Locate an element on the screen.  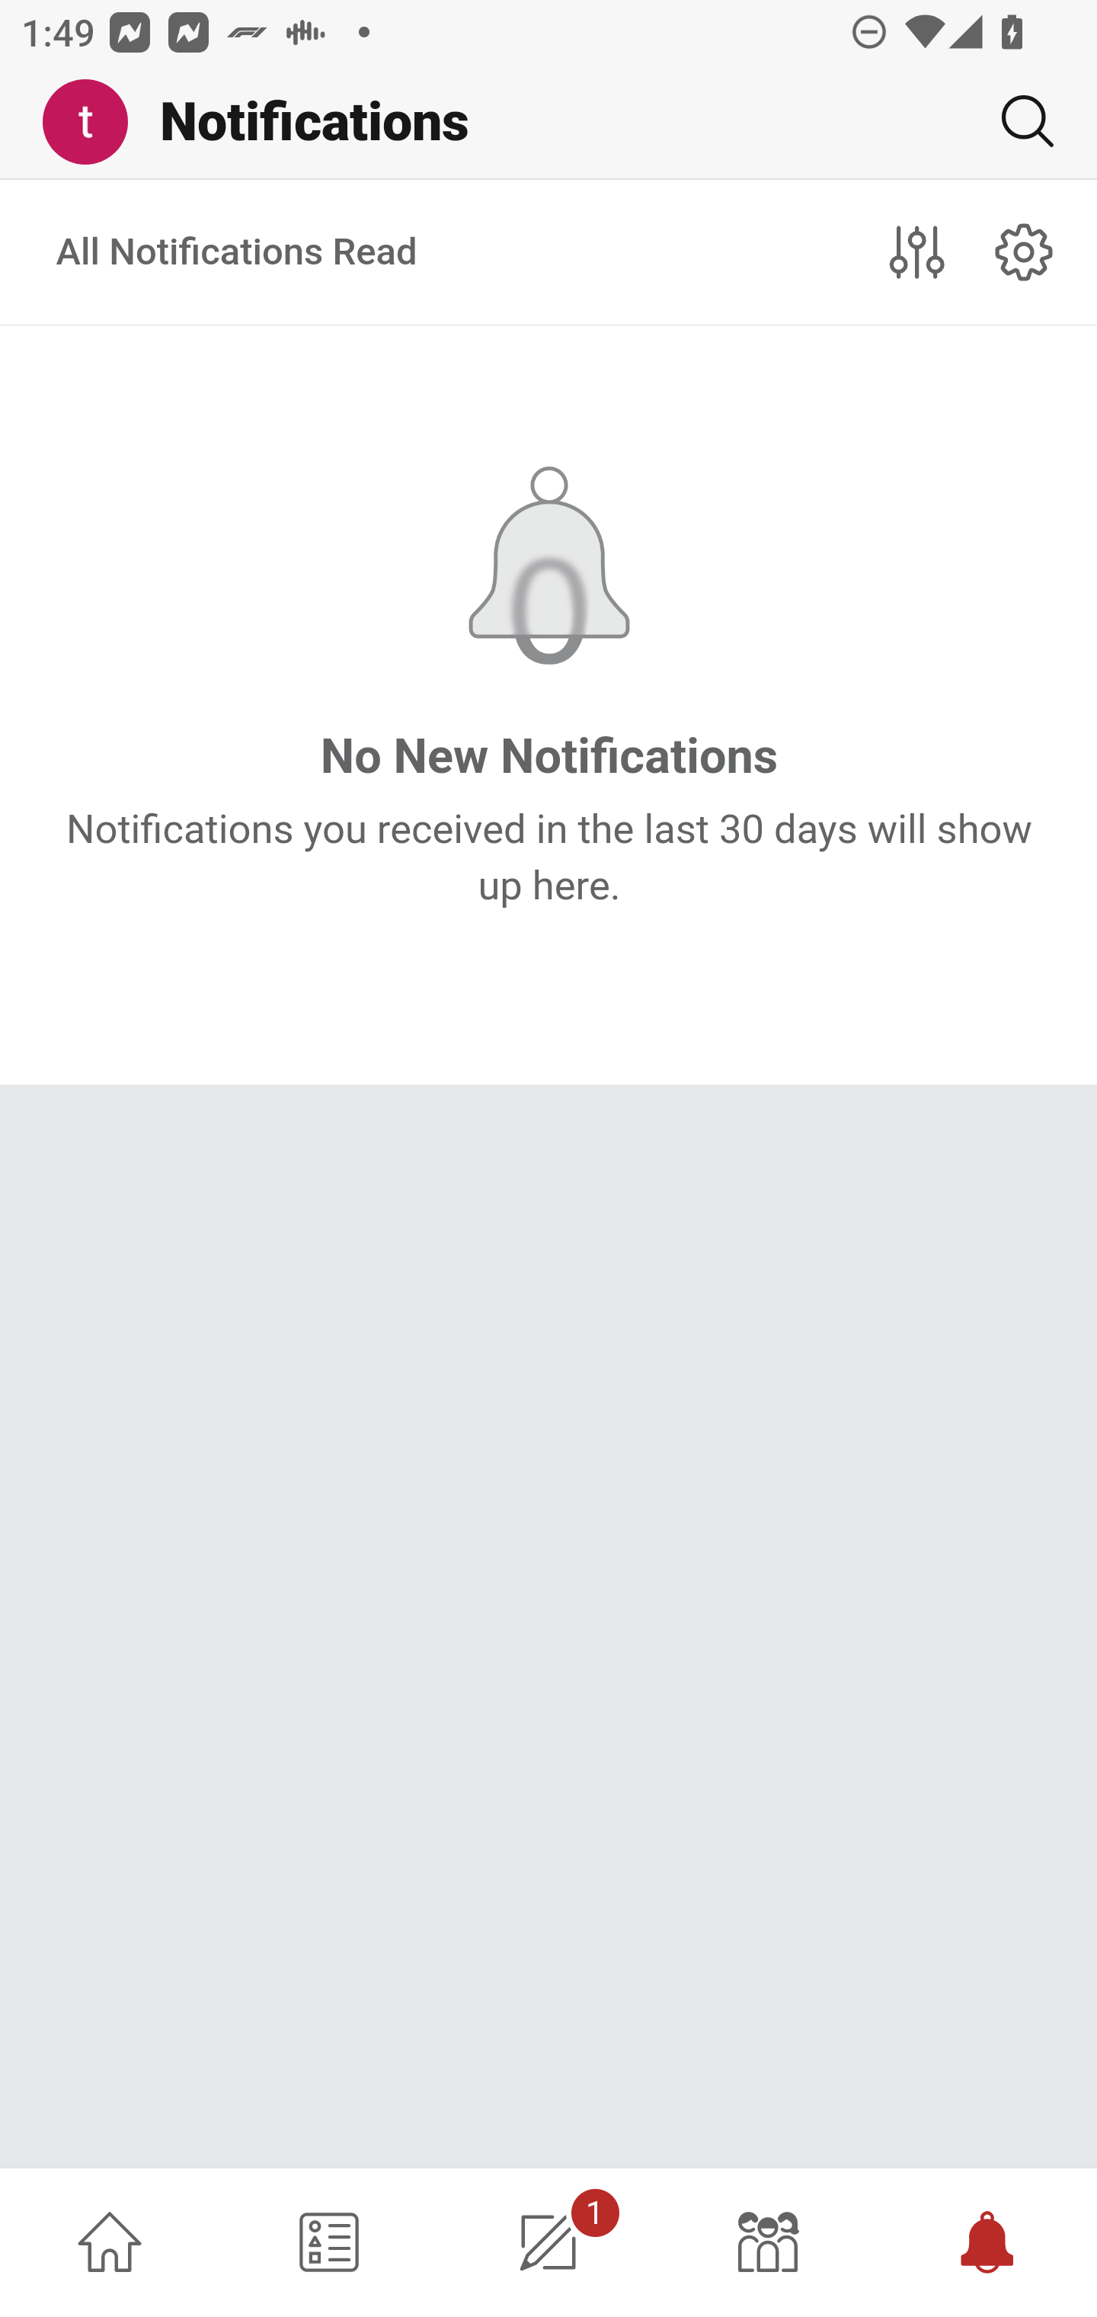
All Notifications Read is located at coordinates (238, 253).